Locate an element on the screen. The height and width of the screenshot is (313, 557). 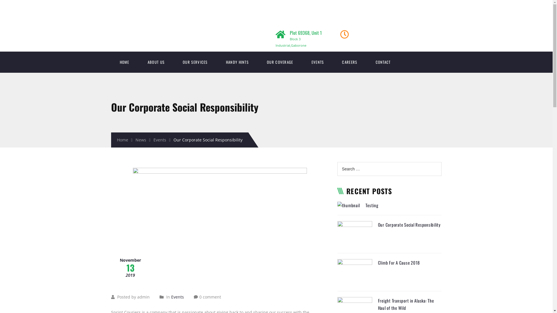
EVENTS is located at coordinates (318, 62).